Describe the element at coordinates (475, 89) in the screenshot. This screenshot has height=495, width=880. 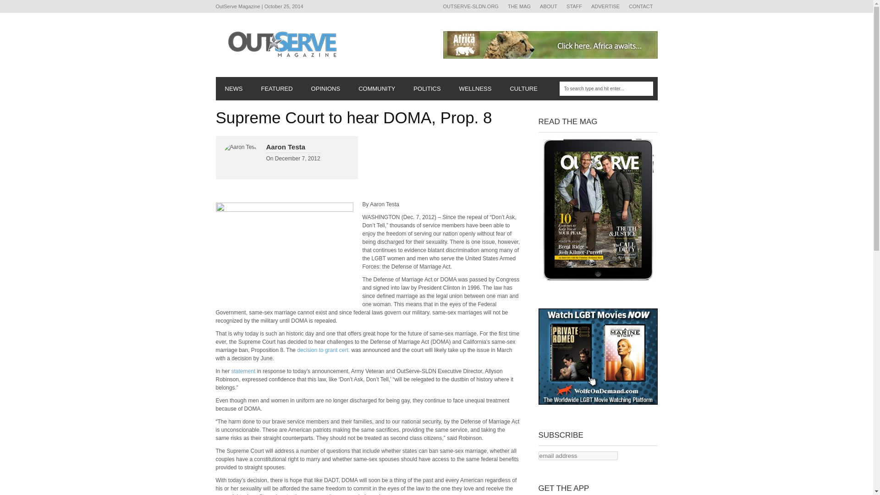
I see `WELLNESS` at that location.